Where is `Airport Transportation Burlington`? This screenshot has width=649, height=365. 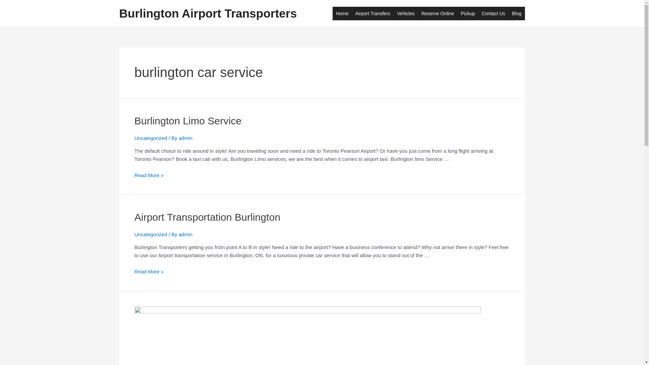 Airport Transportation Burlington is located at coordinates (208, 217).